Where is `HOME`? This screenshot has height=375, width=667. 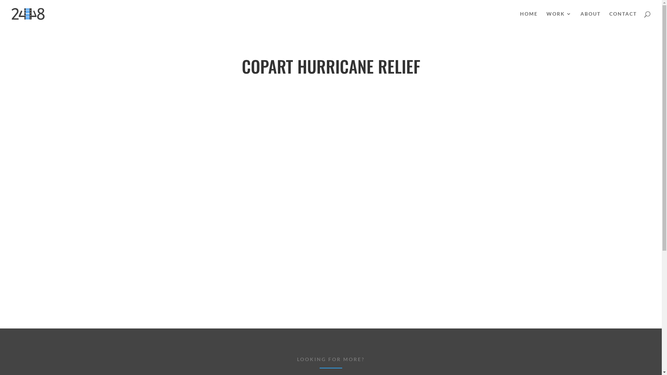
HOME is located at coordinates (529, 19).